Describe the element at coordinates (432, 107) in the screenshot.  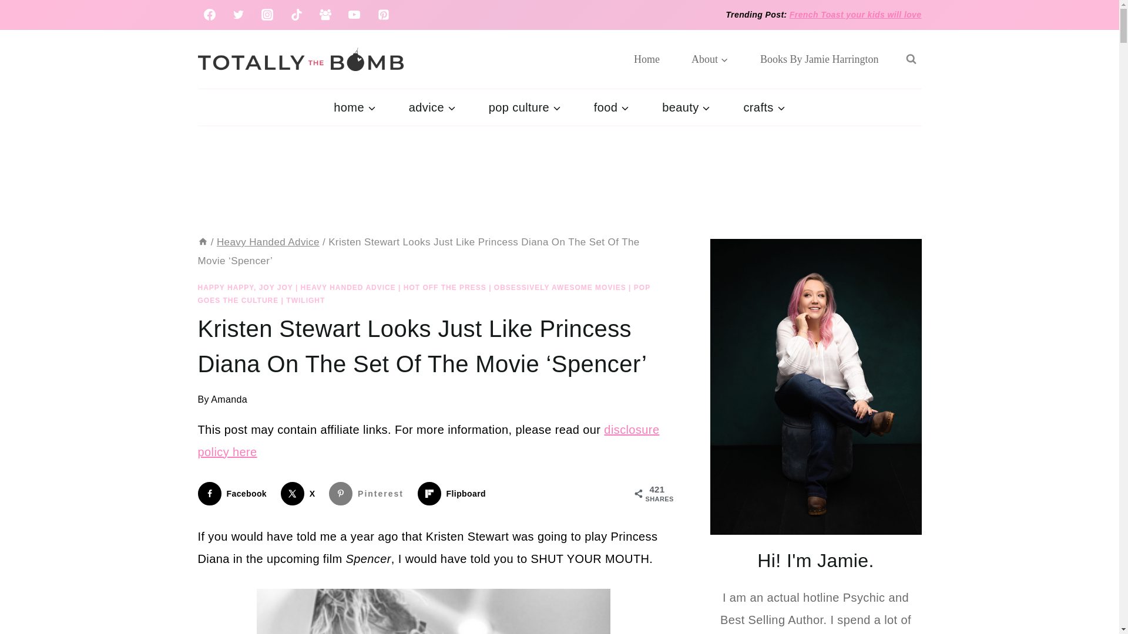
I see `advice` at that location.